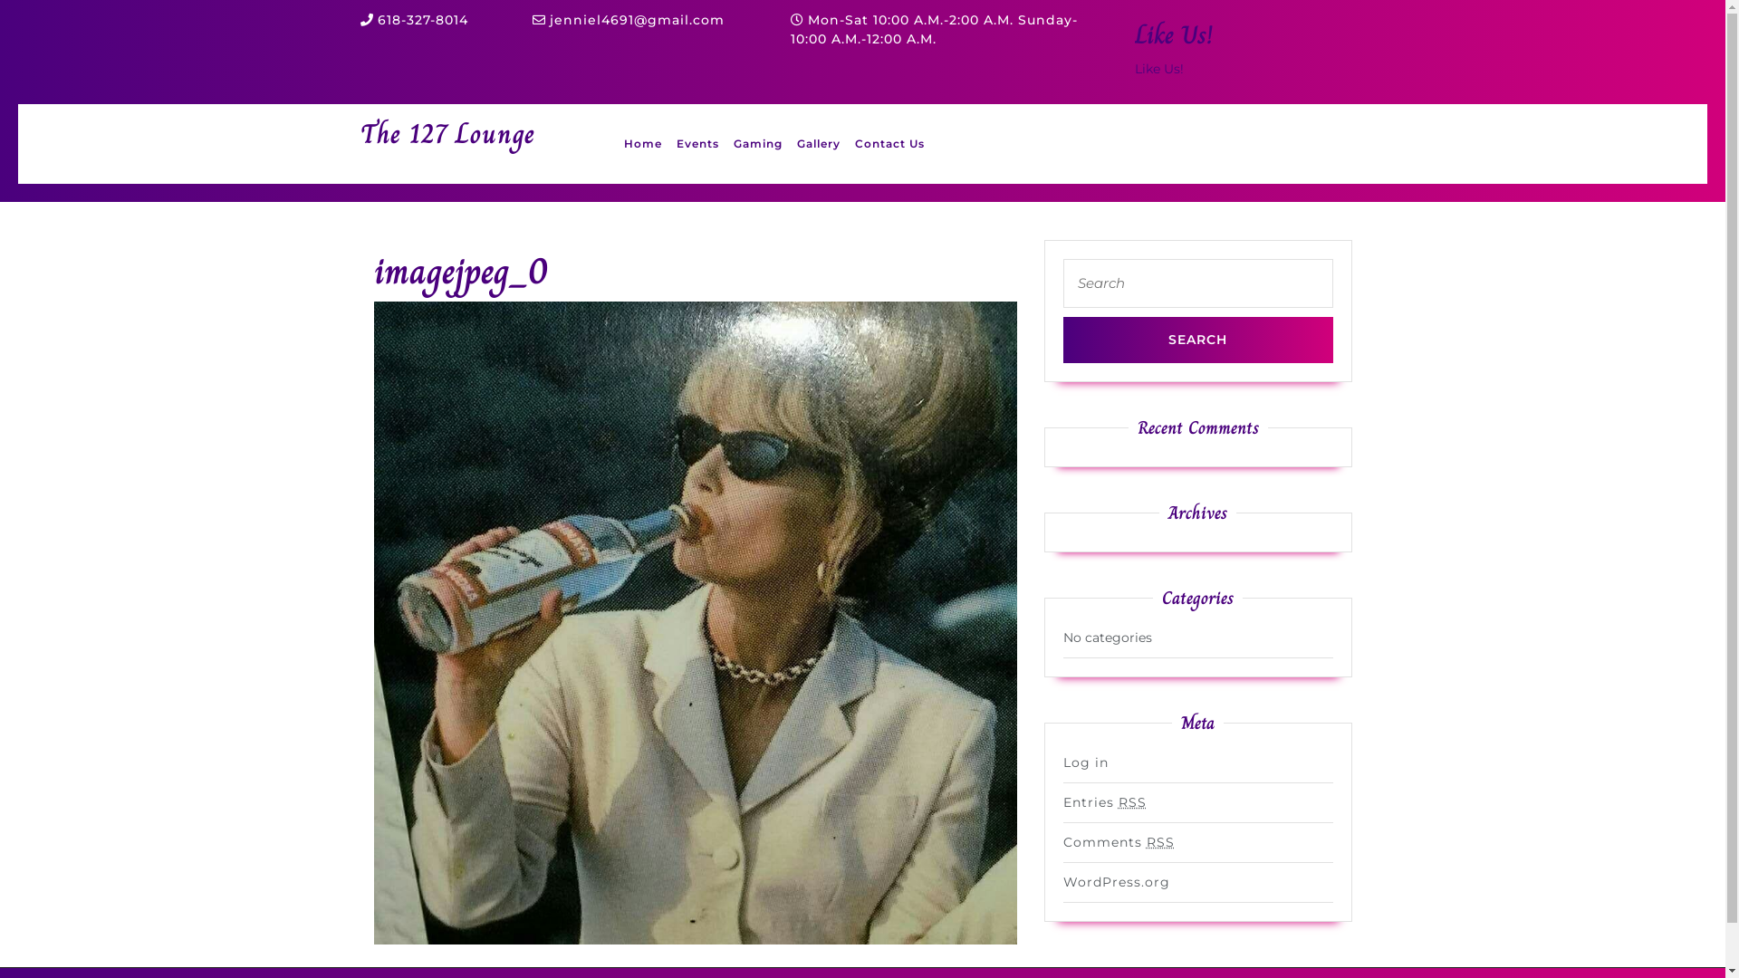  Describe the element at coordinates (697, 144) in the screenshot. I see `Events` at that location.